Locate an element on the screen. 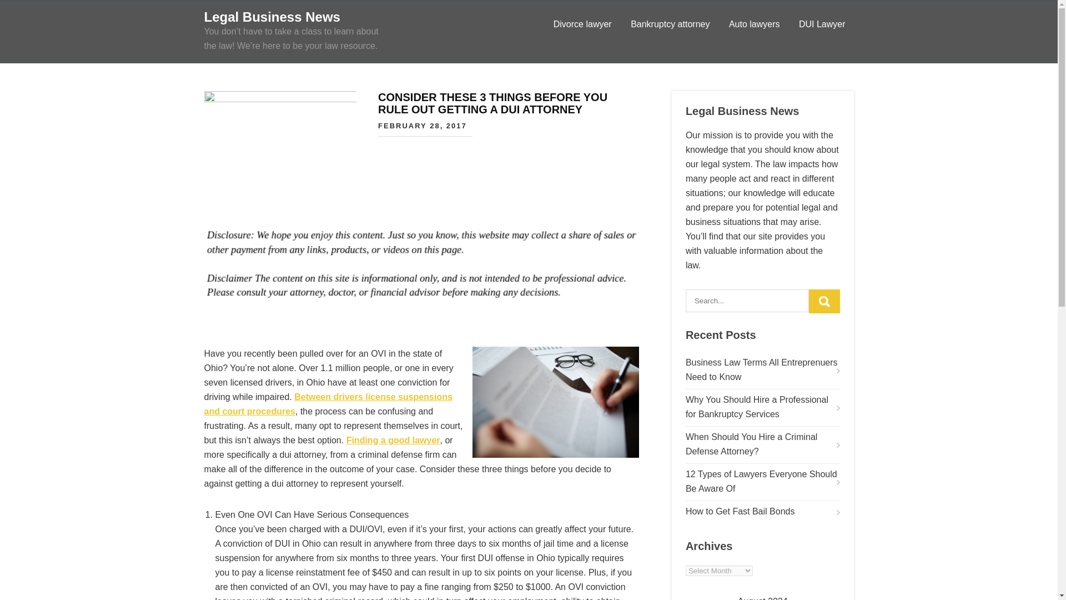  DUI Lawyer is located at coordinates (822, 24).